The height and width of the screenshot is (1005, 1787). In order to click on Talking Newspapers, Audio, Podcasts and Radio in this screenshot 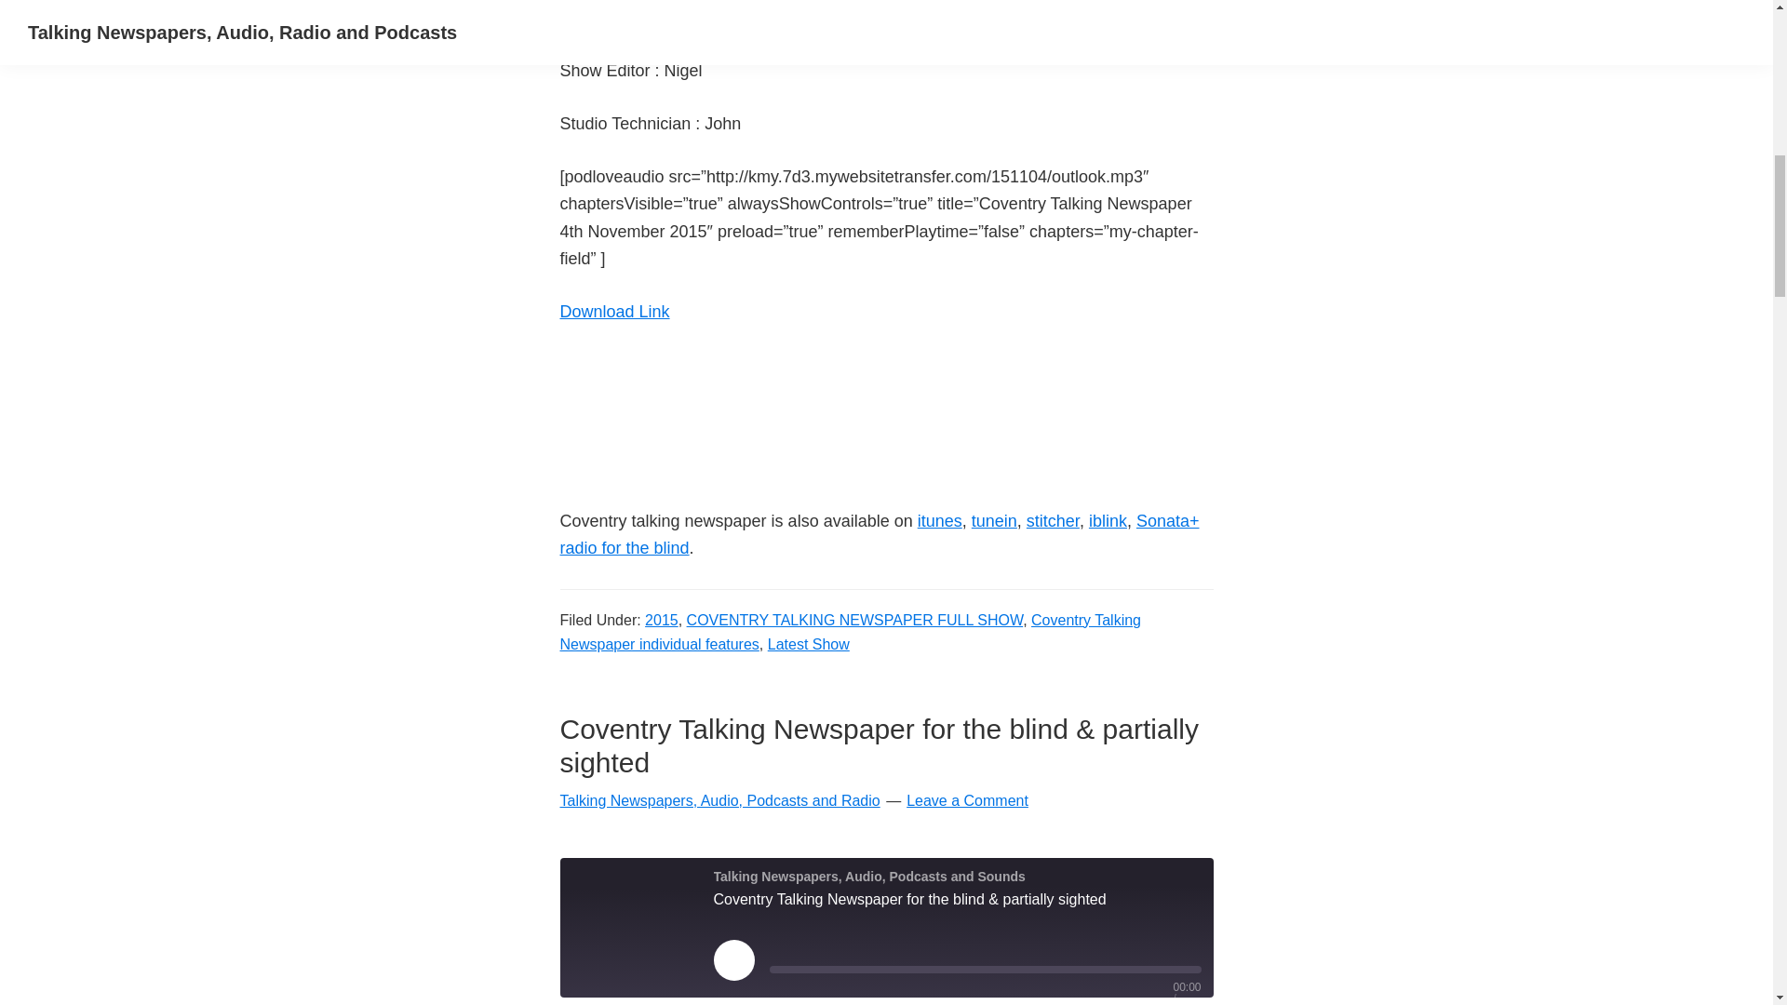, I will do `click(720, 800)`.